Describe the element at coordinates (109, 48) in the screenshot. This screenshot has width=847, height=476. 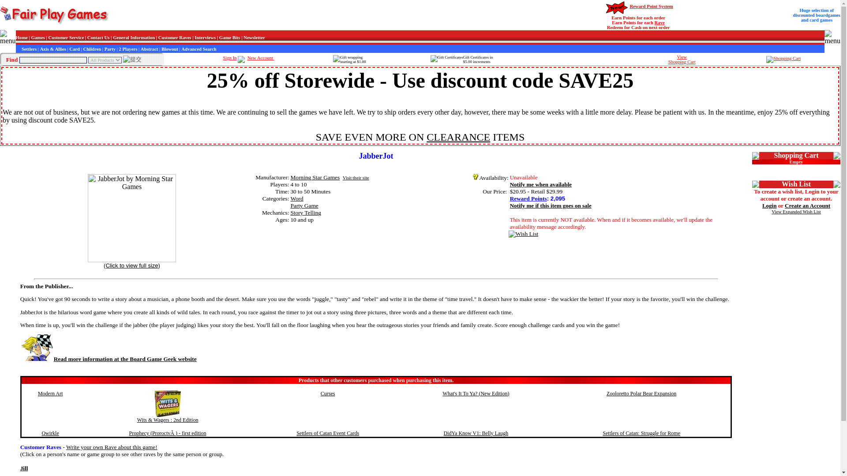
I see `Party` at that location.